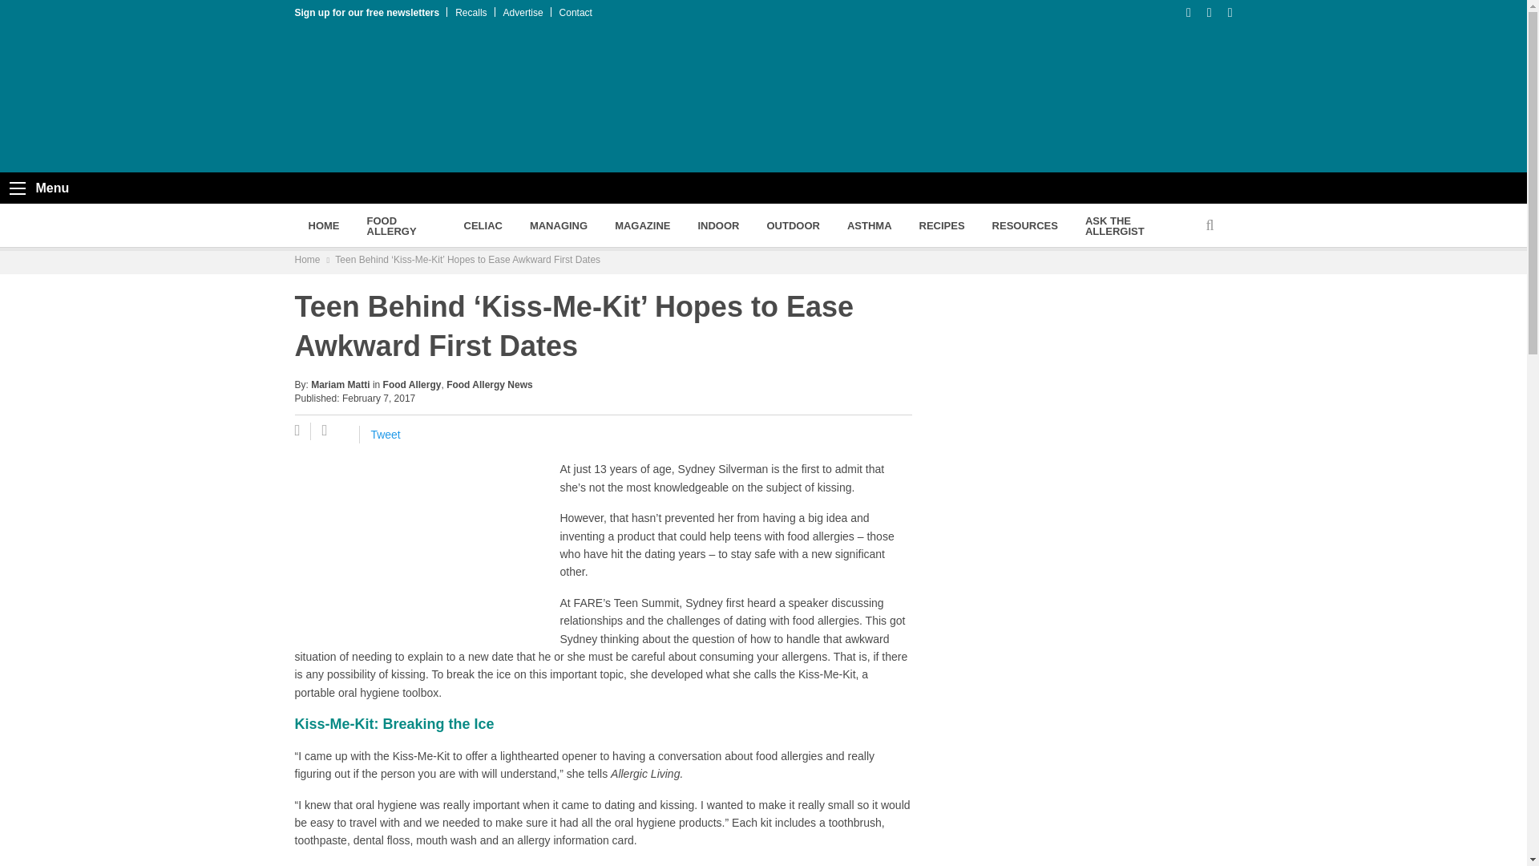 This screenshot has width=1539, height=866. What do you see at coordinates (401, 225) in the screenshot?
I see `Food Allergy` at bounding box center [401, 225].